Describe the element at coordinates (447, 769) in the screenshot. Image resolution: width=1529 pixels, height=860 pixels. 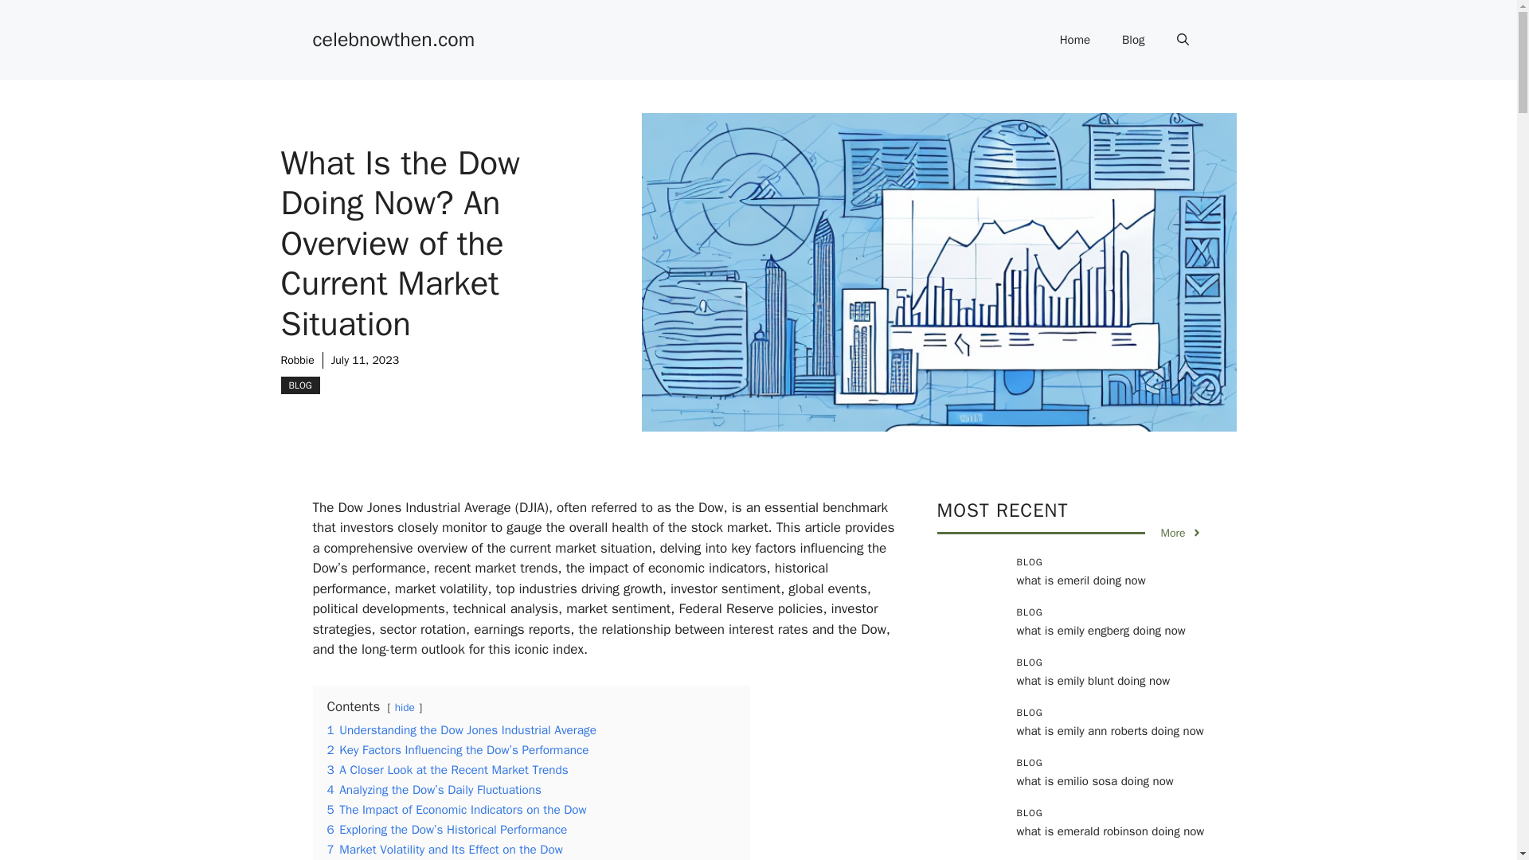
I see `3 A Closer Look at the Recent Market Trends` at that location.